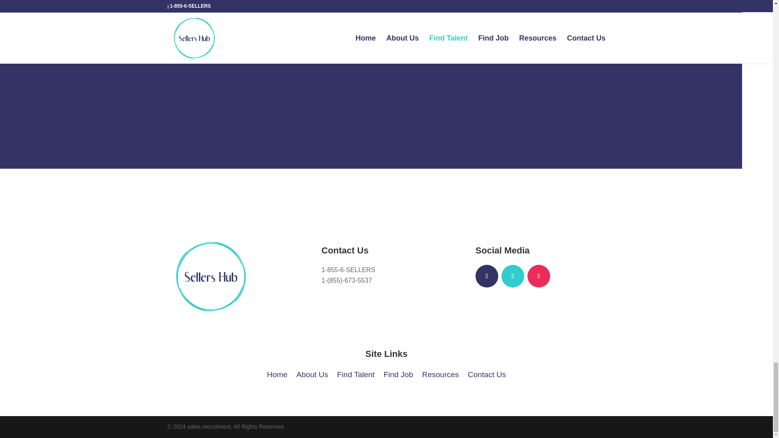  Describe the element at coordinates (487, 276) in the screenshot. I see `Follow on Facebook` at that location.